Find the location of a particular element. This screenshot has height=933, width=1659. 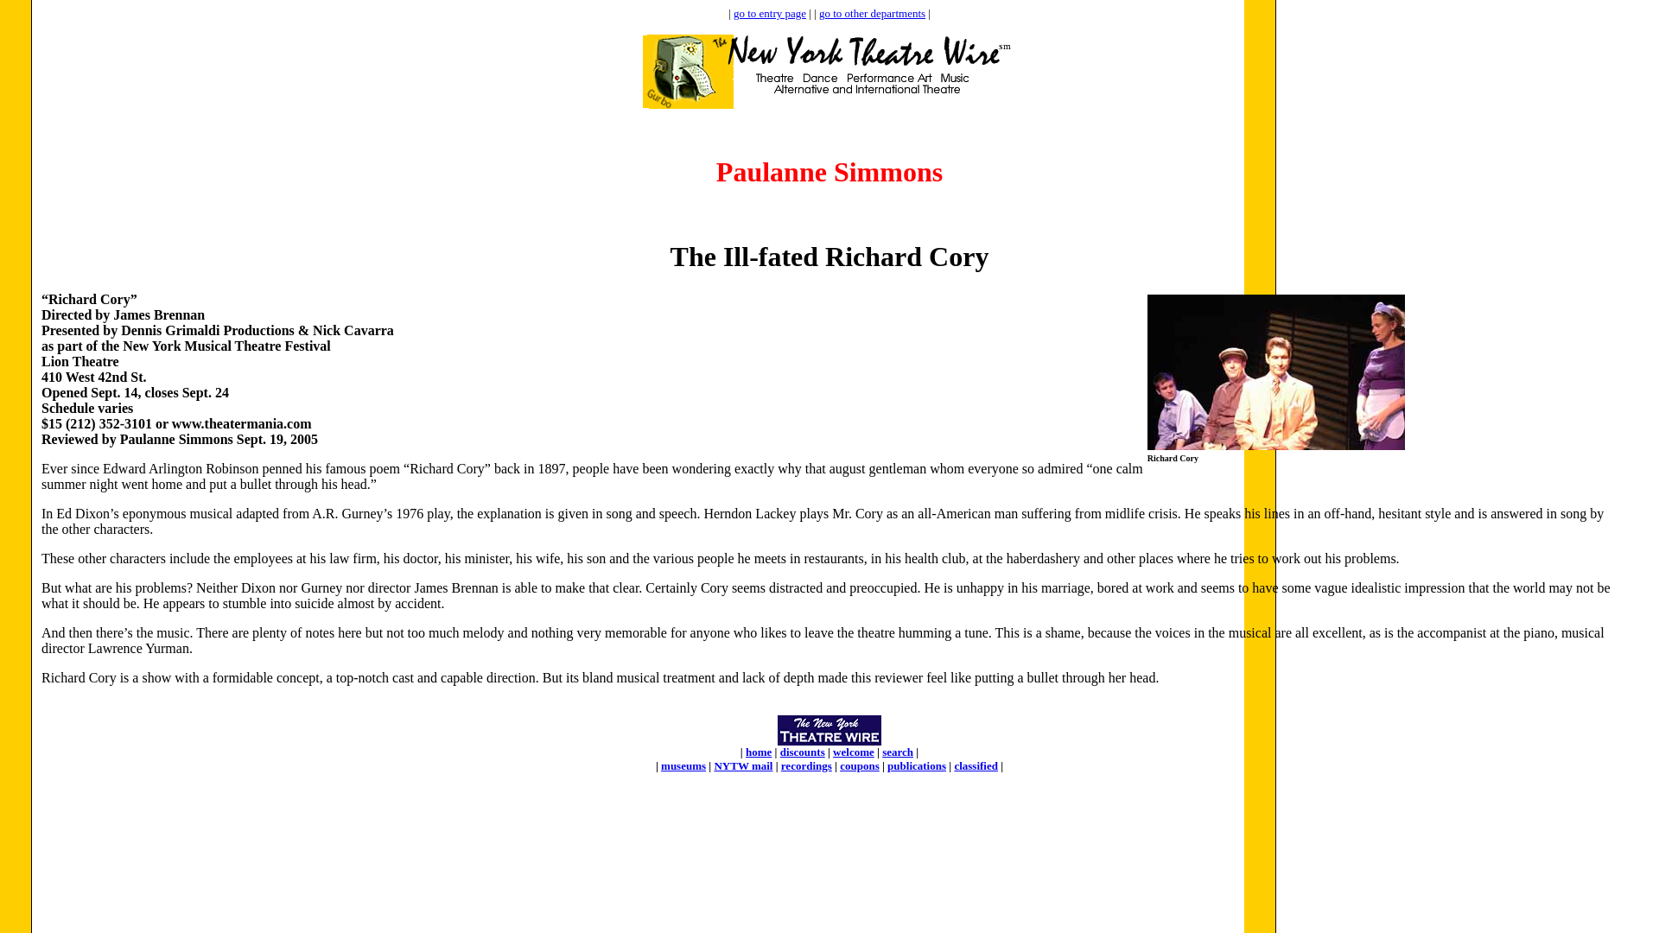

discounts is located at coordinates (802, 752).